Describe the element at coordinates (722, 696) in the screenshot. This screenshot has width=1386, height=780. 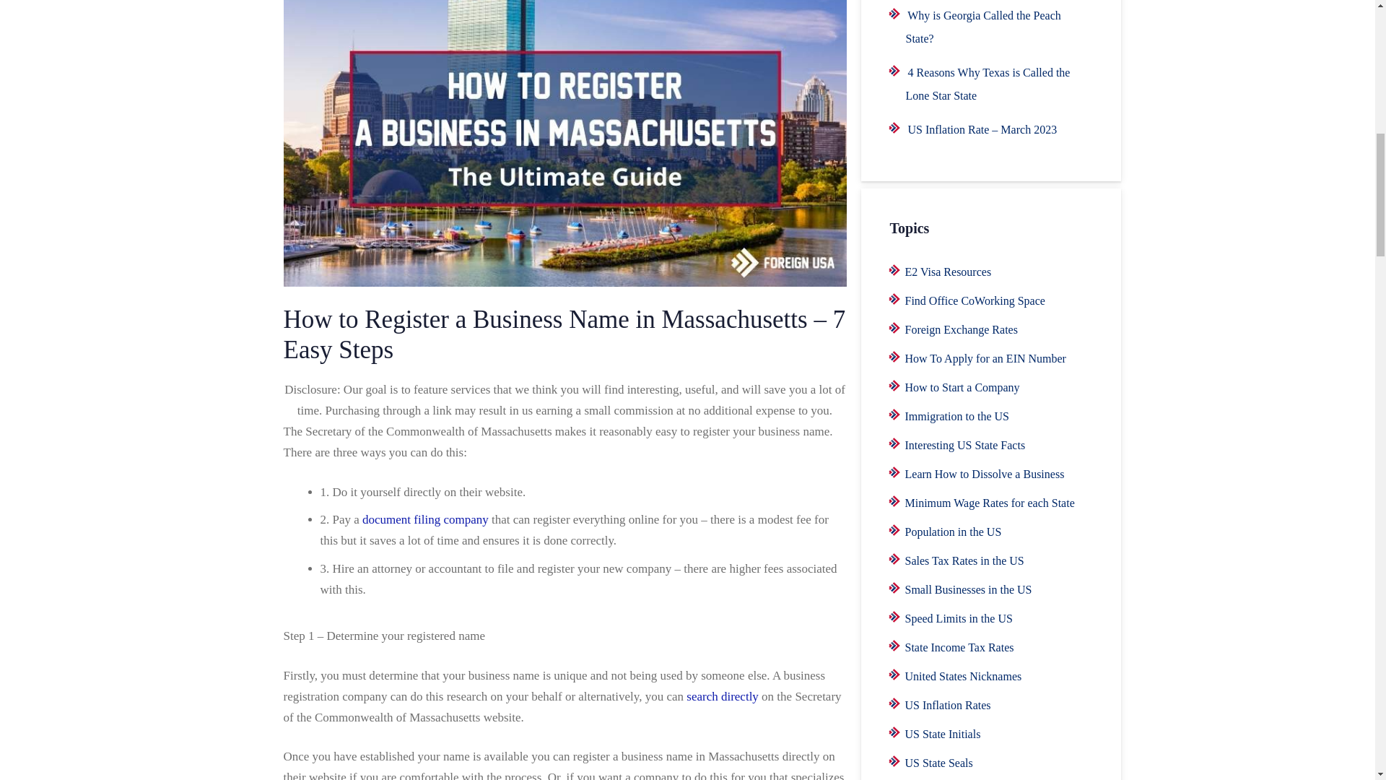
I see `search directly` at that location.